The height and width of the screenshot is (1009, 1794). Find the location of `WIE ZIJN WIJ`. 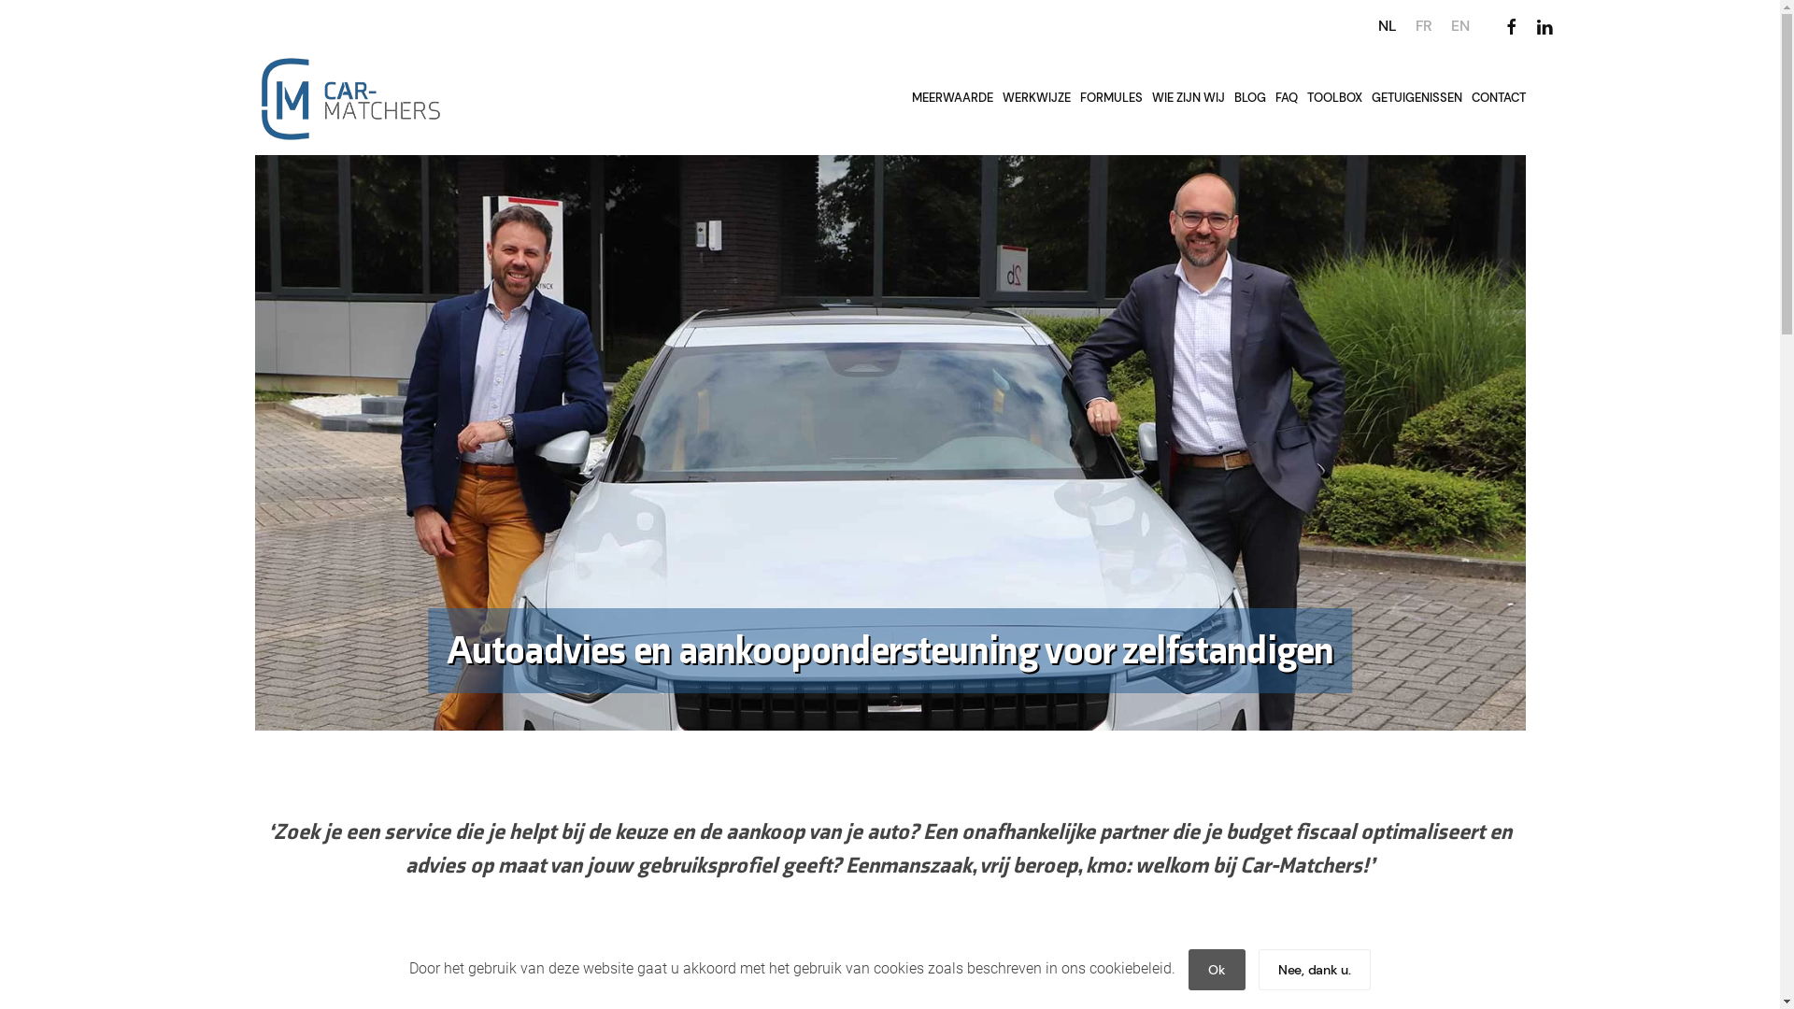

WIE ZIJN WIJ is located at coordinates (1189, 99).